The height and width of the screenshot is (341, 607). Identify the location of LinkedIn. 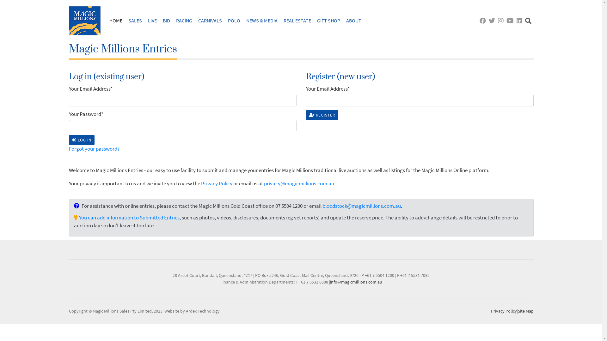
(520, 21).